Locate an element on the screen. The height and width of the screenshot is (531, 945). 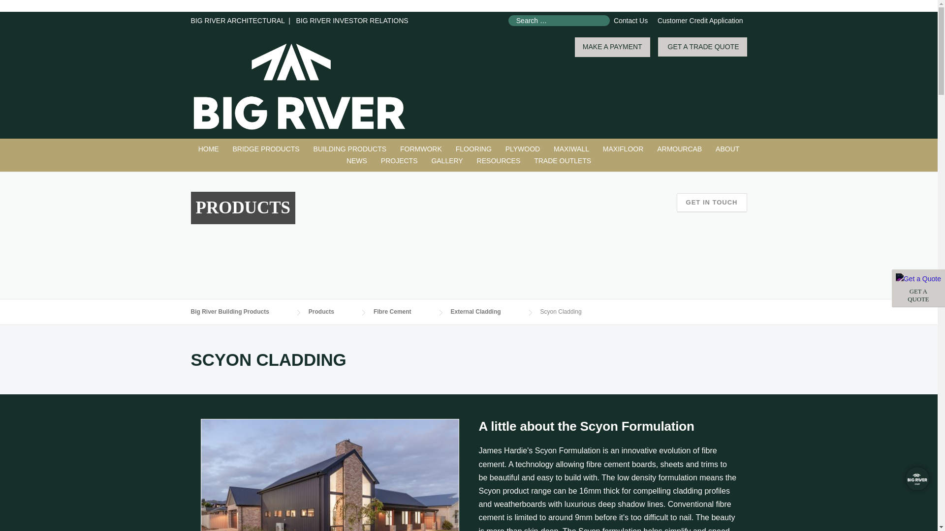
Get a Trade Quote is located at coordinates (918, 288).